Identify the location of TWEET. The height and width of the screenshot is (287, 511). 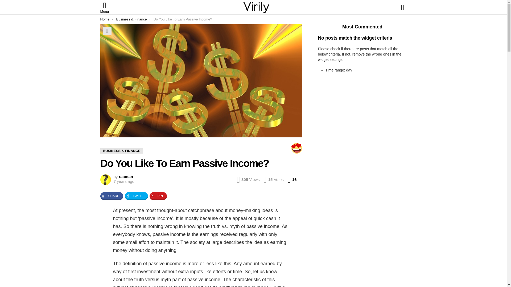
(107, 31).